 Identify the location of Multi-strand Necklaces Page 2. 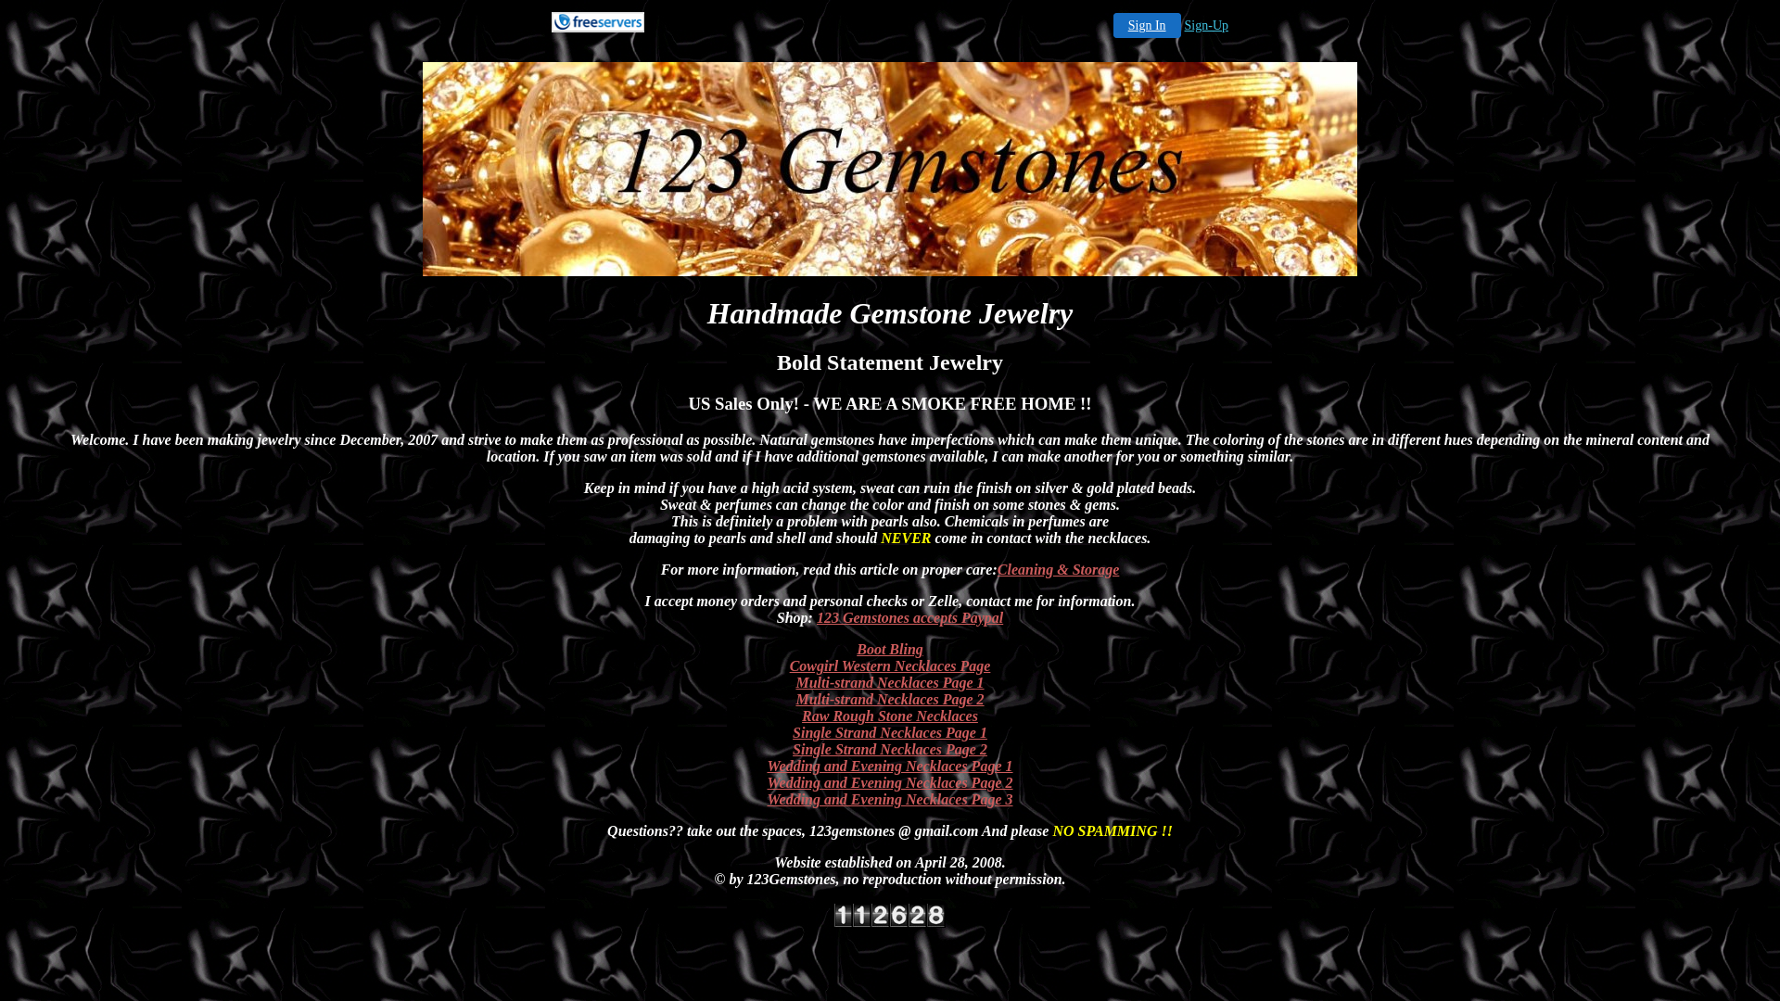
(890, 699).